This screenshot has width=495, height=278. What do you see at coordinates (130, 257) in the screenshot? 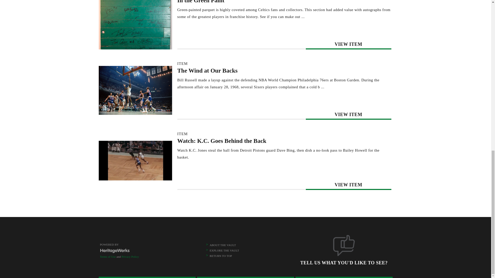
I see `Privacy Policy` at bounding box center [130, 257].